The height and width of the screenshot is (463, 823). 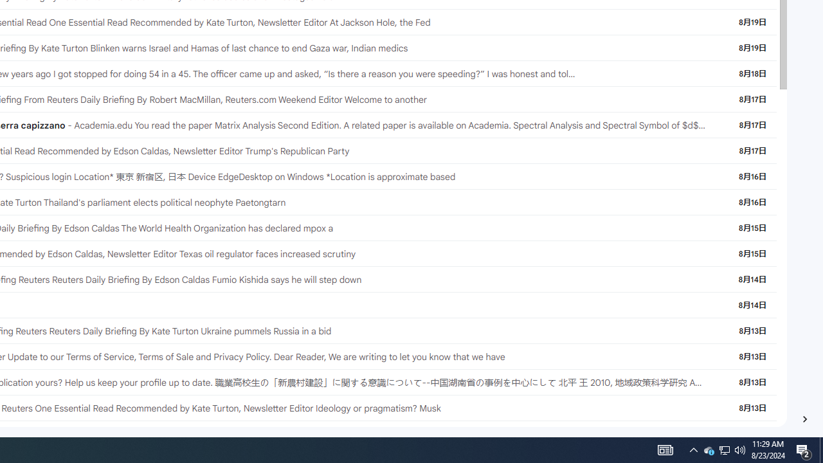 What do you see at coordinates (805, 419) in the screenshot?
I see `AutomationID: Layer_1` at bounding box center [805, 419].